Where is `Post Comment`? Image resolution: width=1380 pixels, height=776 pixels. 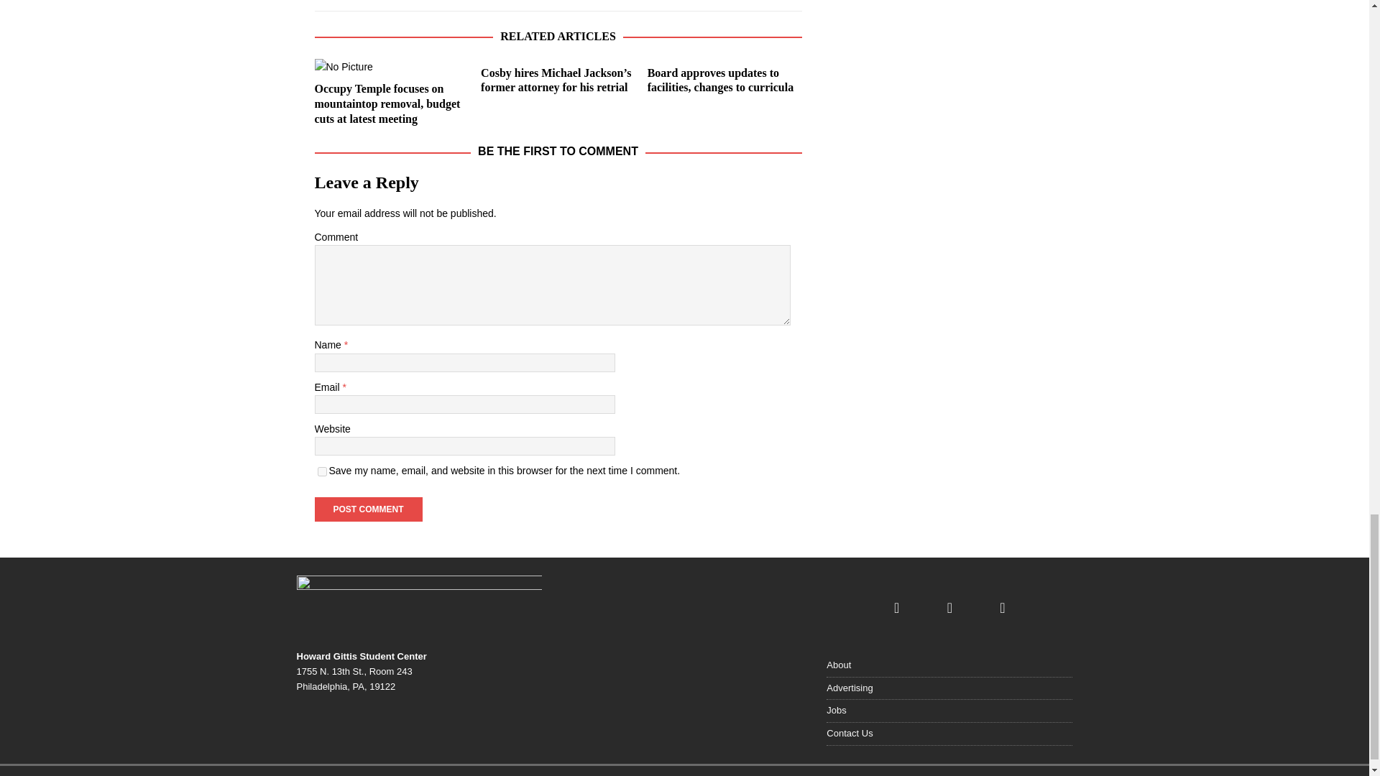
Post Comment is located at coordinates (368, 509).